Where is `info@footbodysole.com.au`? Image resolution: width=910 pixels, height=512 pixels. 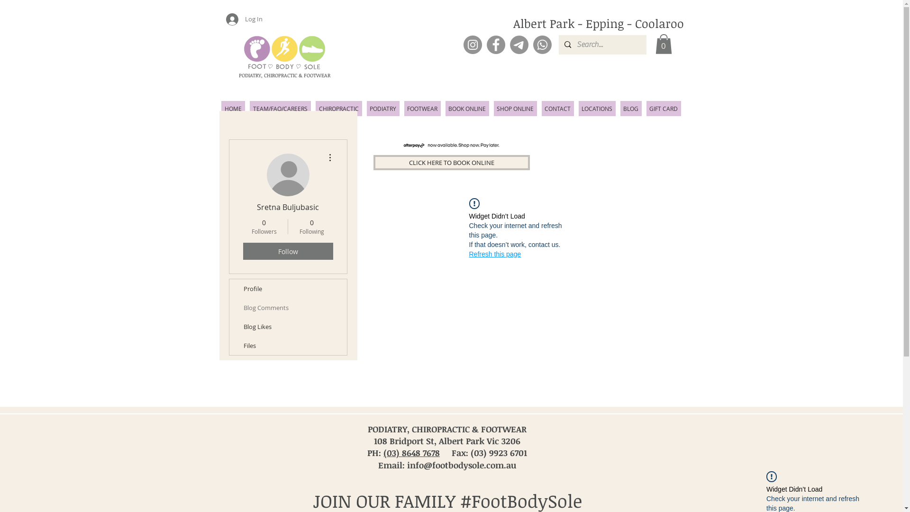
info@footbodysole.com.au is located at coordinates (462, 465).